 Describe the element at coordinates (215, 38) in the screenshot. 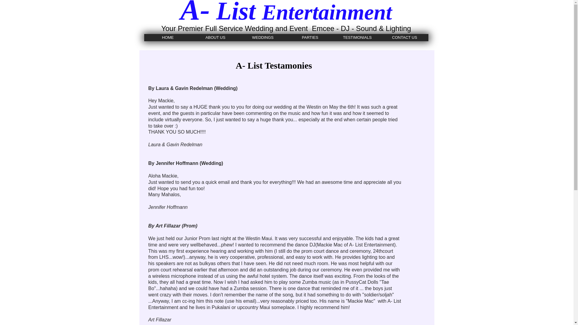

I see `ABOUT US` at that location.